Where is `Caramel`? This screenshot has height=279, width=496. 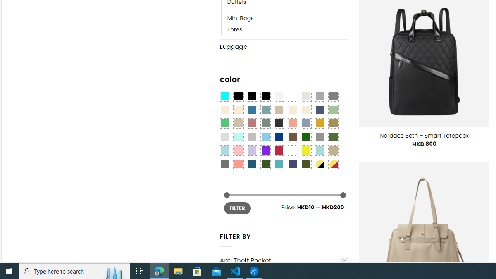
Caramel is located at coordinates (293, 110).